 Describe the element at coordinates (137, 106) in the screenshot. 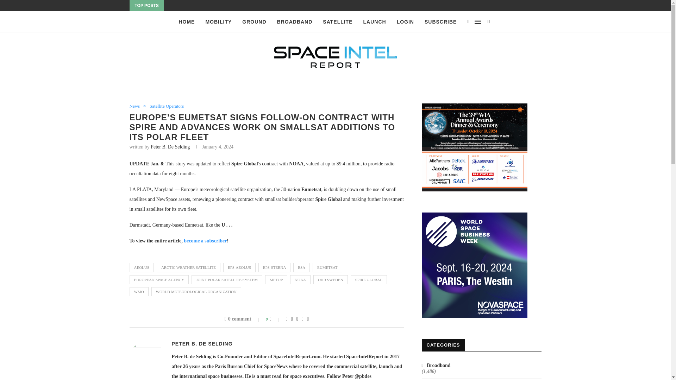

I see `News` at that location.